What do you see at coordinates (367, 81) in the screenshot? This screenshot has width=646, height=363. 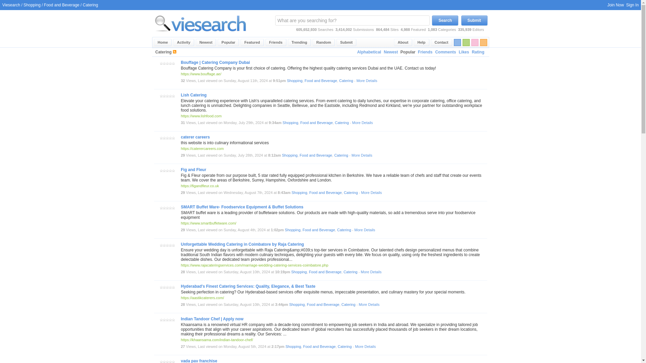 I see `More Details` at bounding box center [367, 81].